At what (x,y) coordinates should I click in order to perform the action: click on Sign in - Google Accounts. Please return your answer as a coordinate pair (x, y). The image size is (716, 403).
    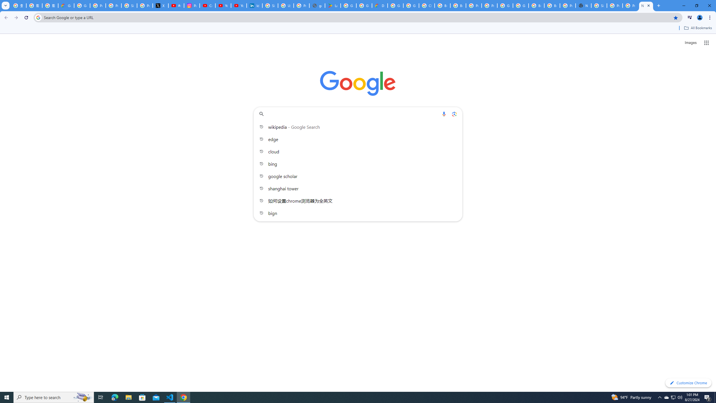
    Looking at the image, I should click on (270, 6).